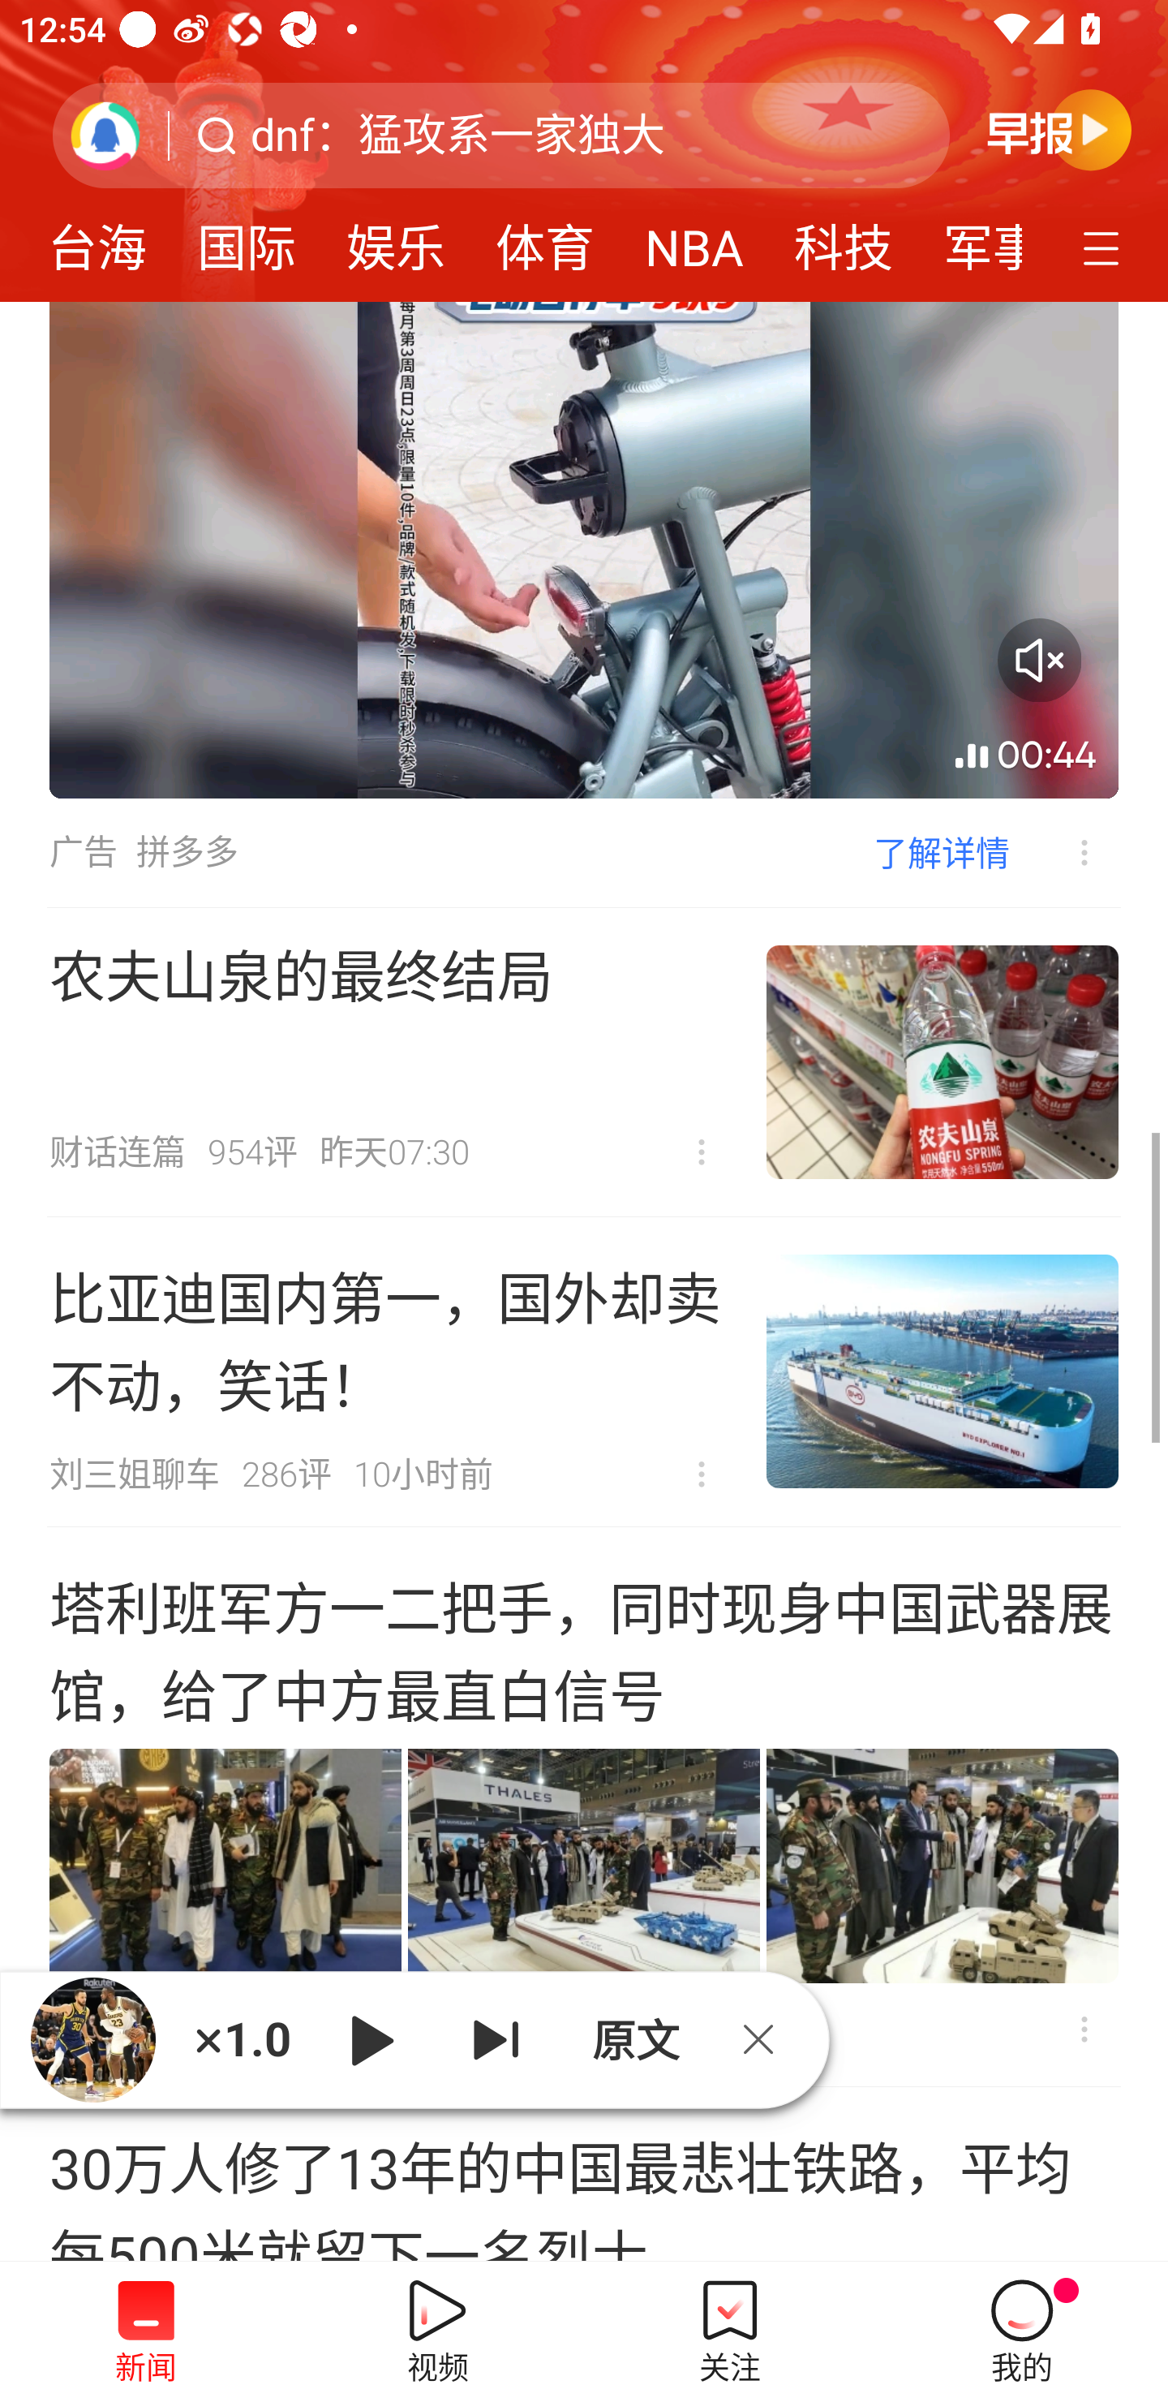 This screenshot has height=2402, width=1168. Describe the element at coordinates (105, 135) in the screenshot. I see `刷新` at that location.